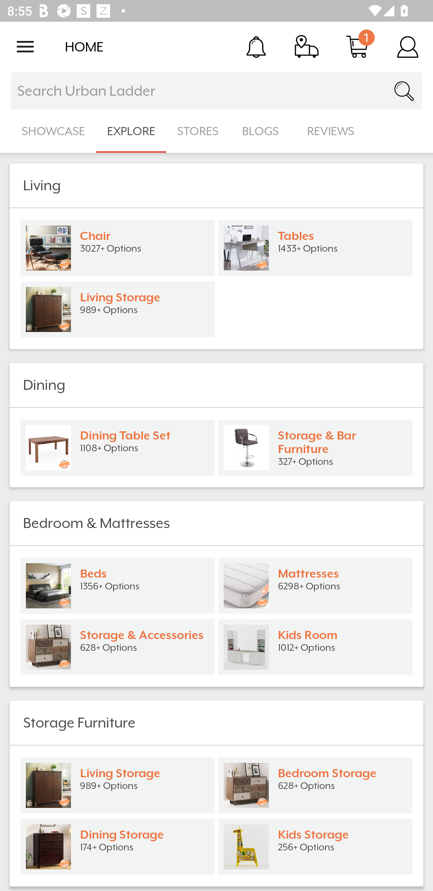 The image size is (433, 891). I want to click on Living Storage 989+ Options, so click(117, 309).